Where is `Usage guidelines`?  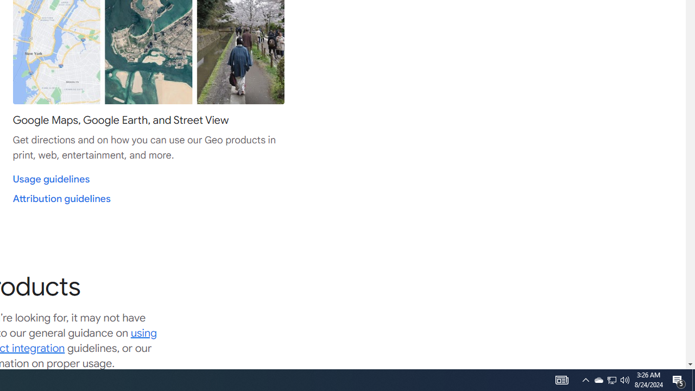 Usage guidelines is located at coordinates (51, 179).